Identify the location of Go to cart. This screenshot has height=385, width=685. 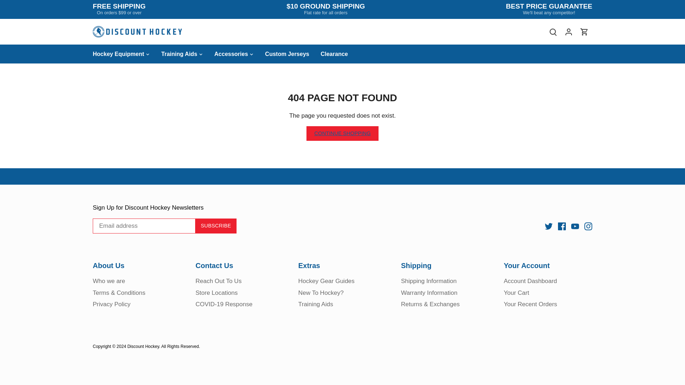
(584, 31).